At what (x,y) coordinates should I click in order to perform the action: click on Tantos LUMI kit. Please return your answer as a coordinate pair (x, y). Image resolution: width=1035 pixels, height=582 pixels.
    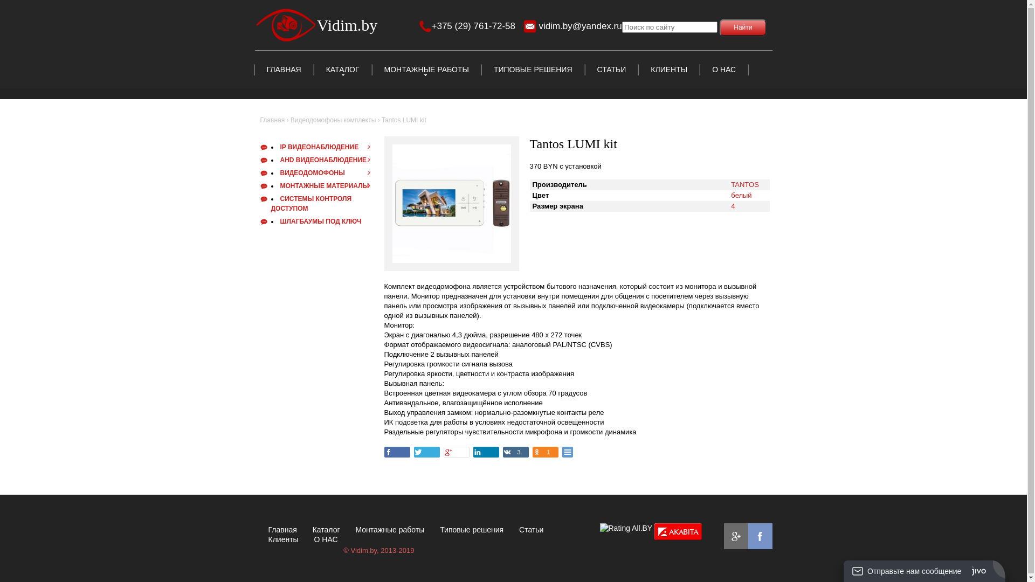
    Looking at the image, I should click on (452, 149).